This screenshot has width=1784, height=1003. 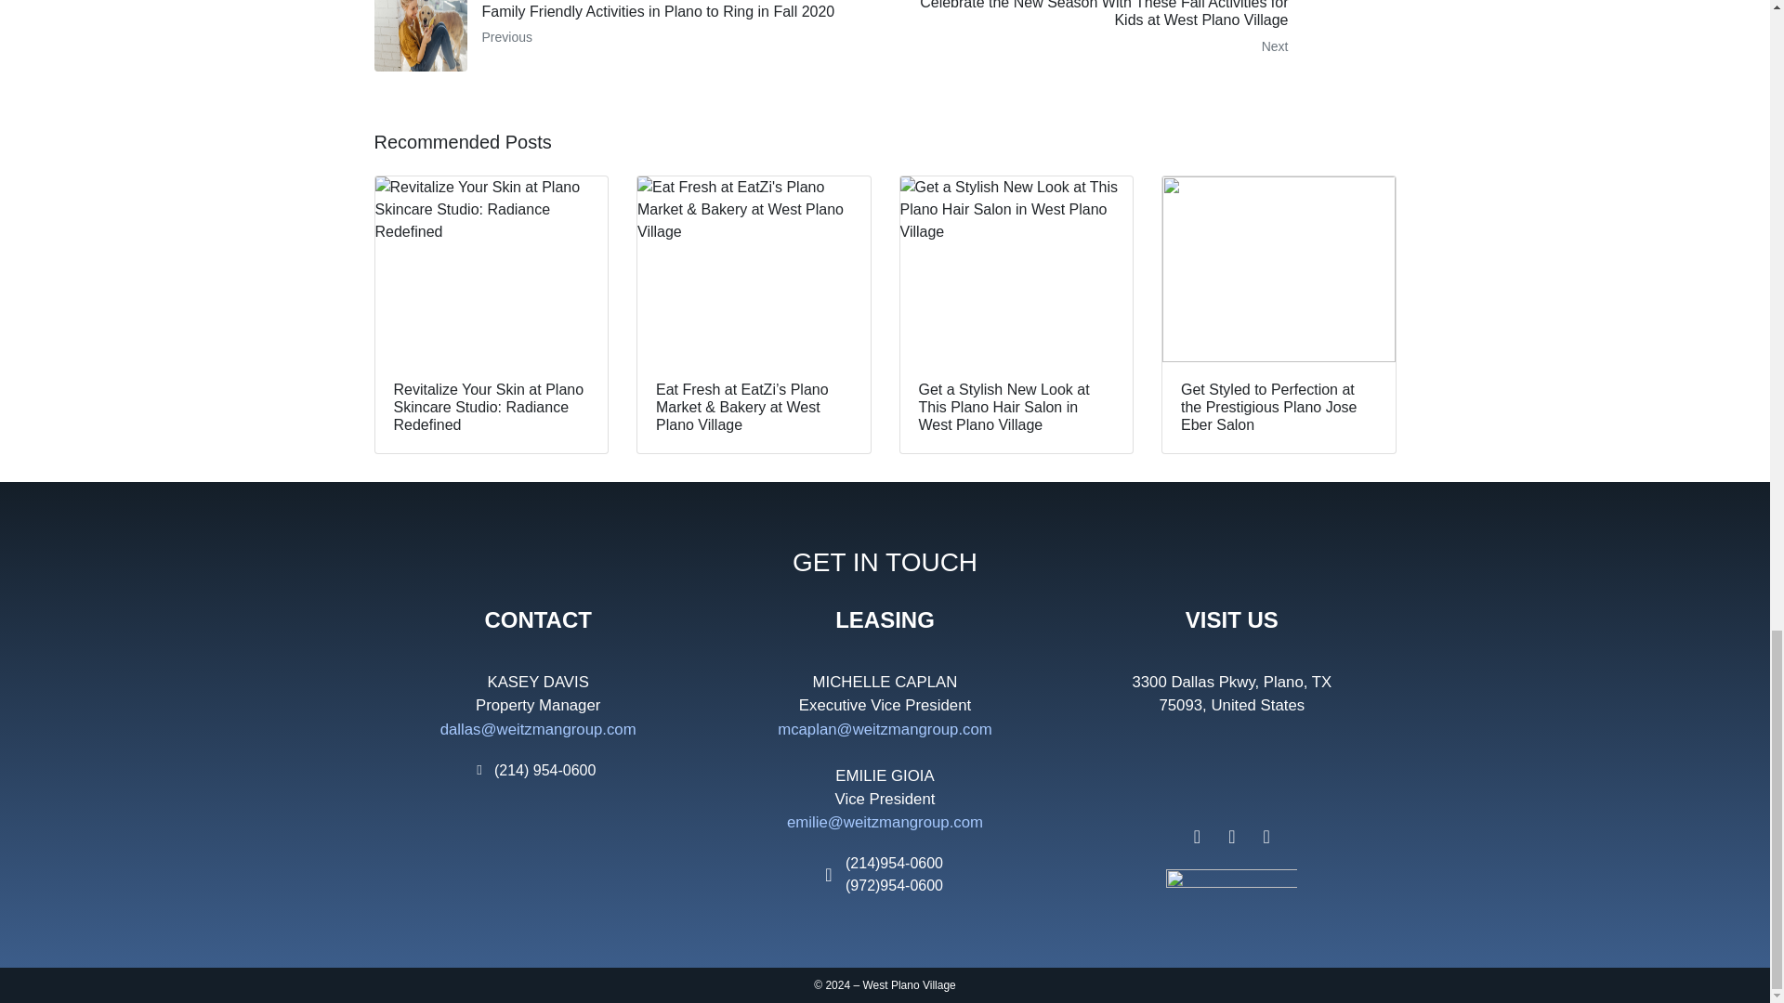 What do you see at coordinates (623, 35) in the screenshot?
I see `Family Friendly Activities in Plano to Ring in Fall 2020` at bounding box center [623, 35].